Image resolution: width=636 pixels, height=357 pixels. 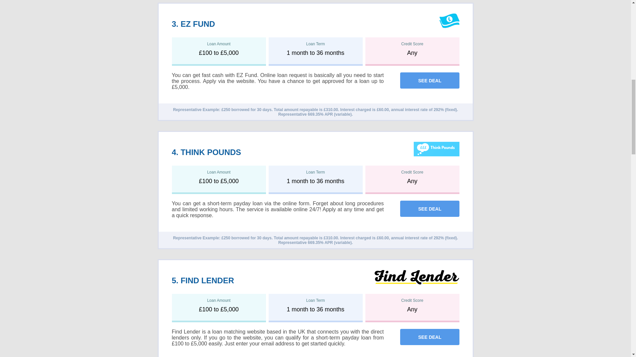 I want to click on SEE DEAL, so click(x=429, y=80).